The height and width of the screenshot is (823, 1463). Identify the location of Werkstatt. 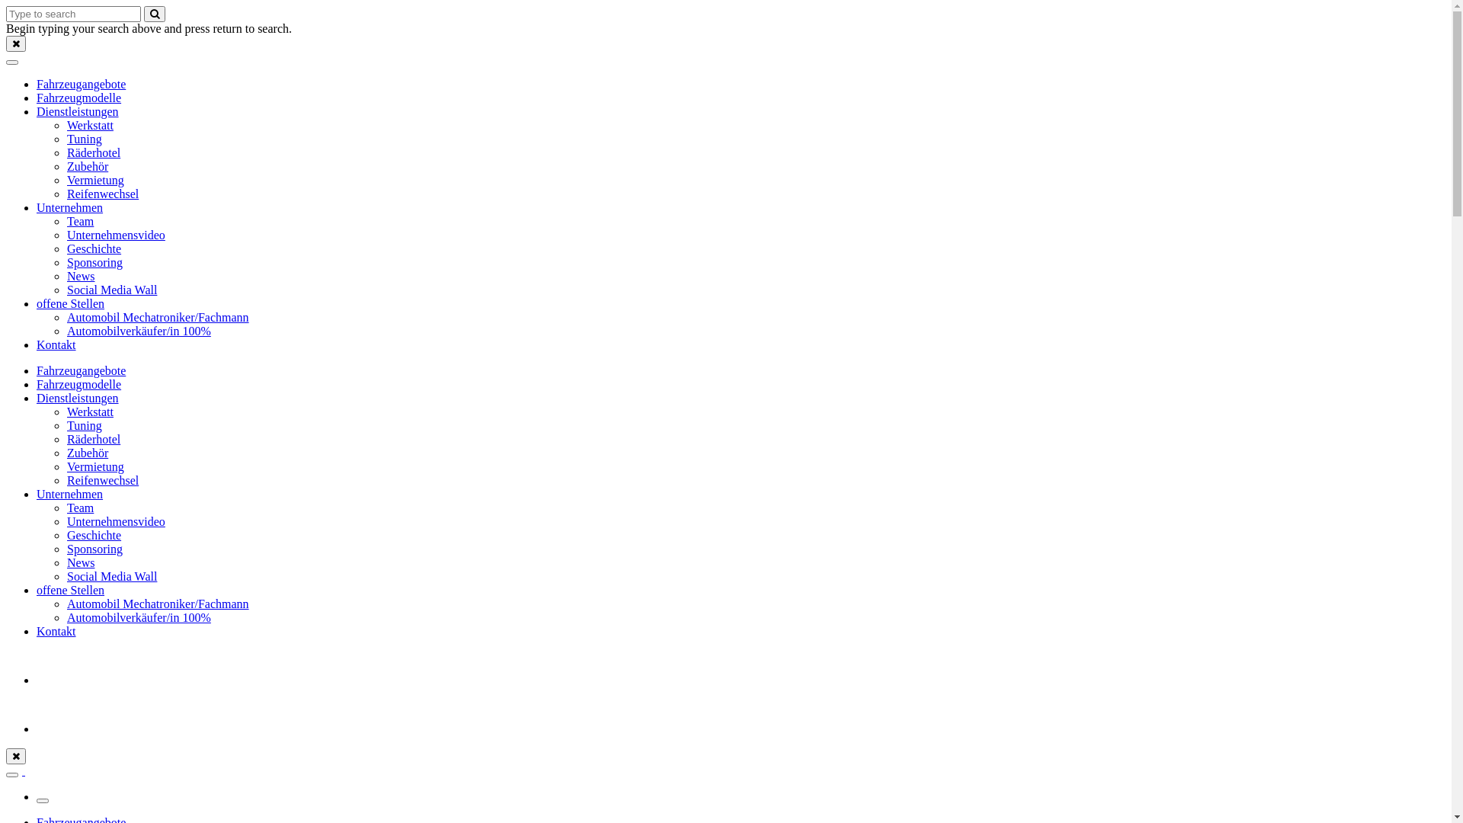
(90, 125).